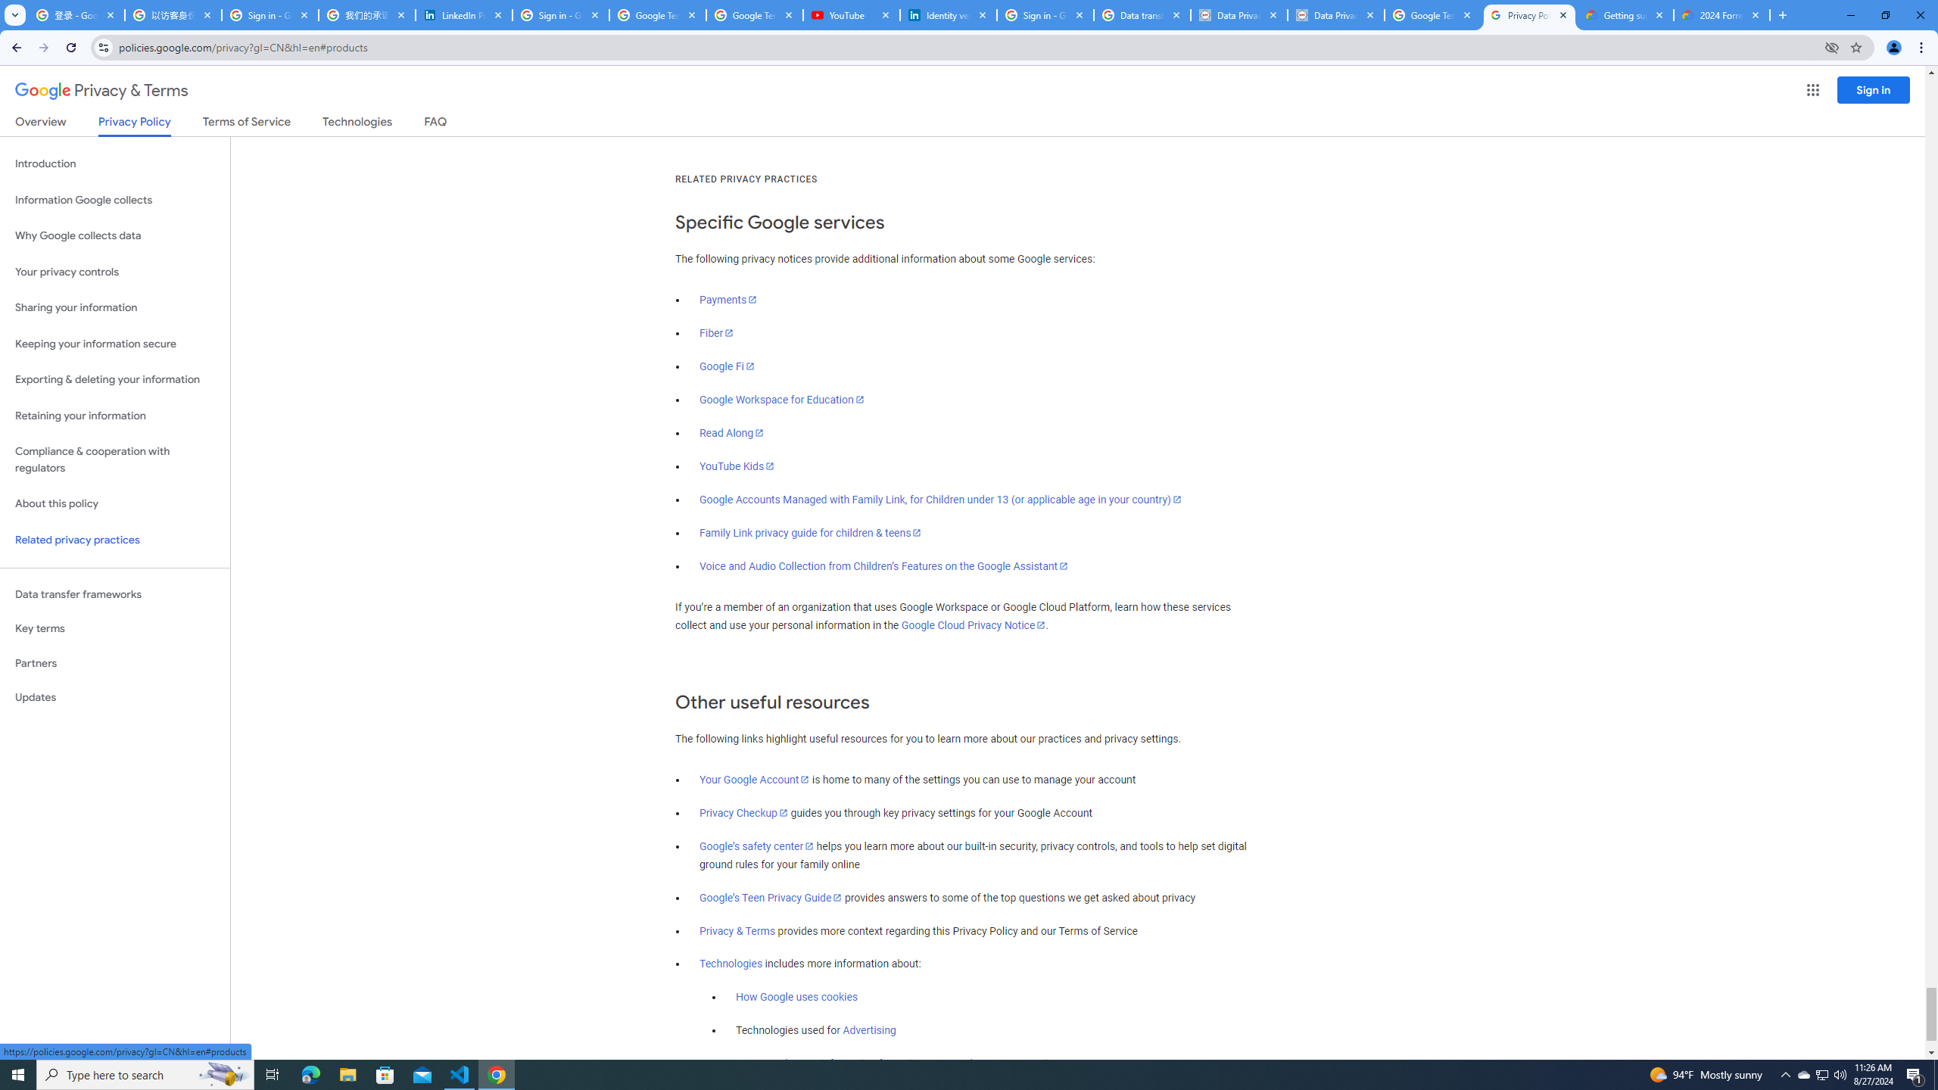 The height and width of the screenshot is (1090, 1938). I want to click on Family Link privacy guide for children & teens, so click(811, 533).